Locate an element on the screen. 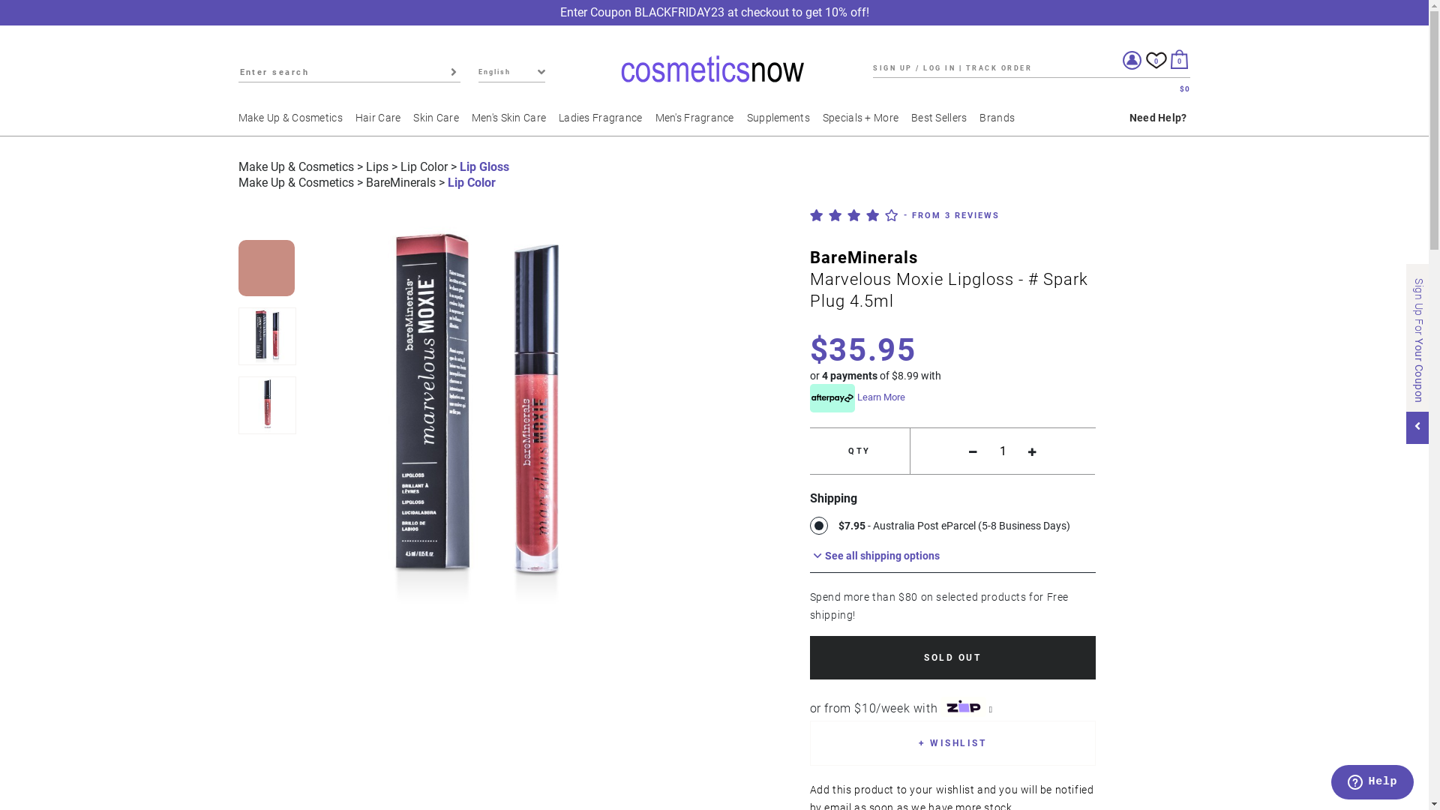 This screenshot has height=810, width=1440. Need Help? is located at coordinates (1158, 124).